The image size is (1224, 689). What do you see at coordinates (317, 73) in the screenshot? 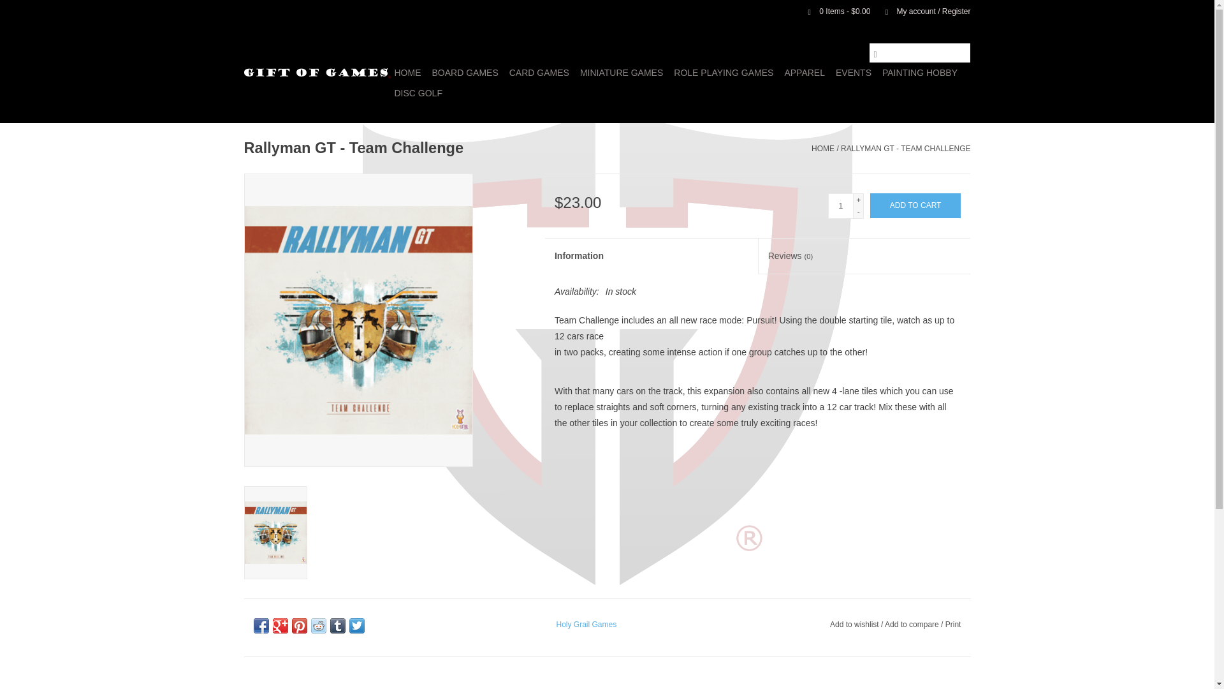
I see `Gift of Games` at bounding box center [317, 73].